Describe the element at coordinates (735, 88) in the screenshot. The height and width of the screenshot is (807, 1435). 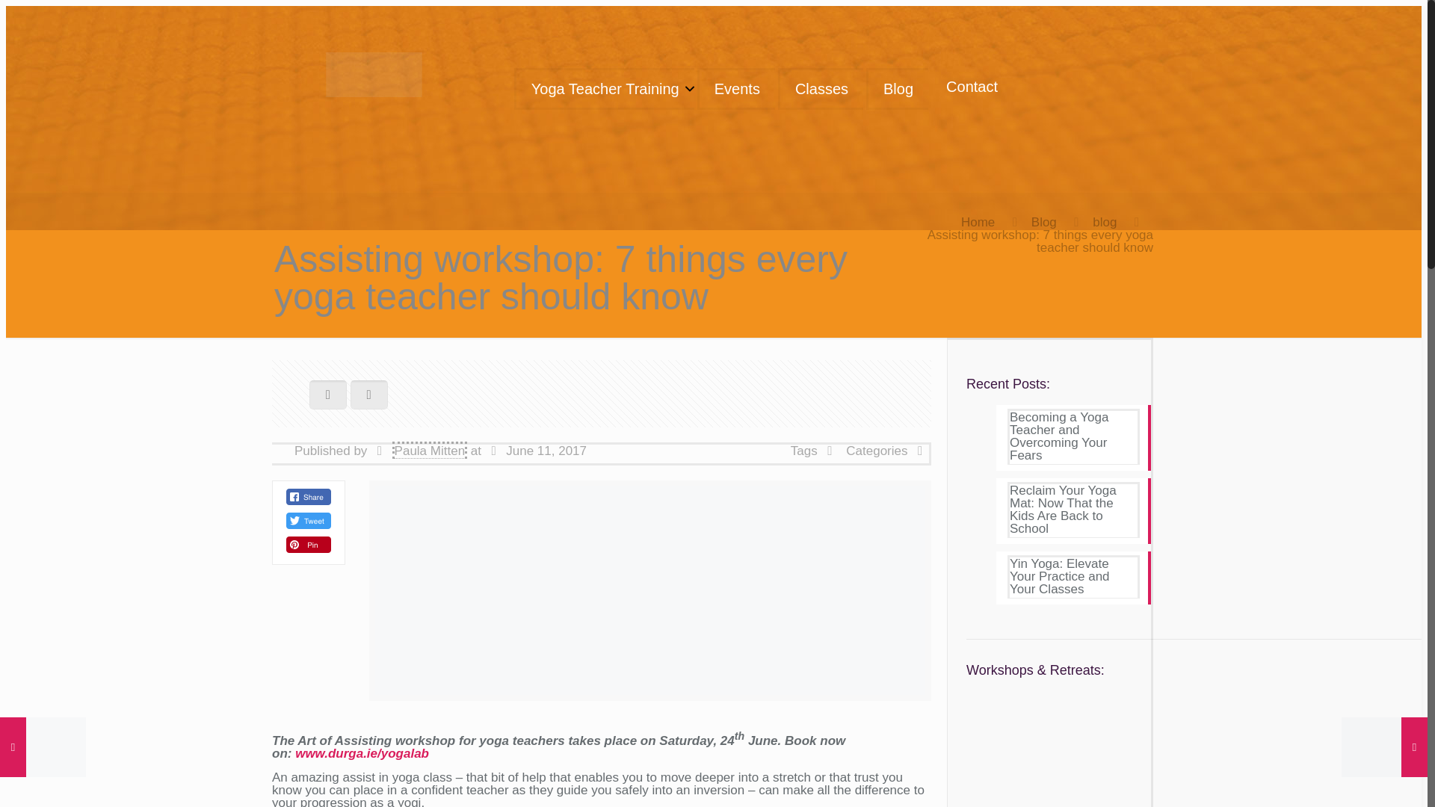
I see `Events` at that location.